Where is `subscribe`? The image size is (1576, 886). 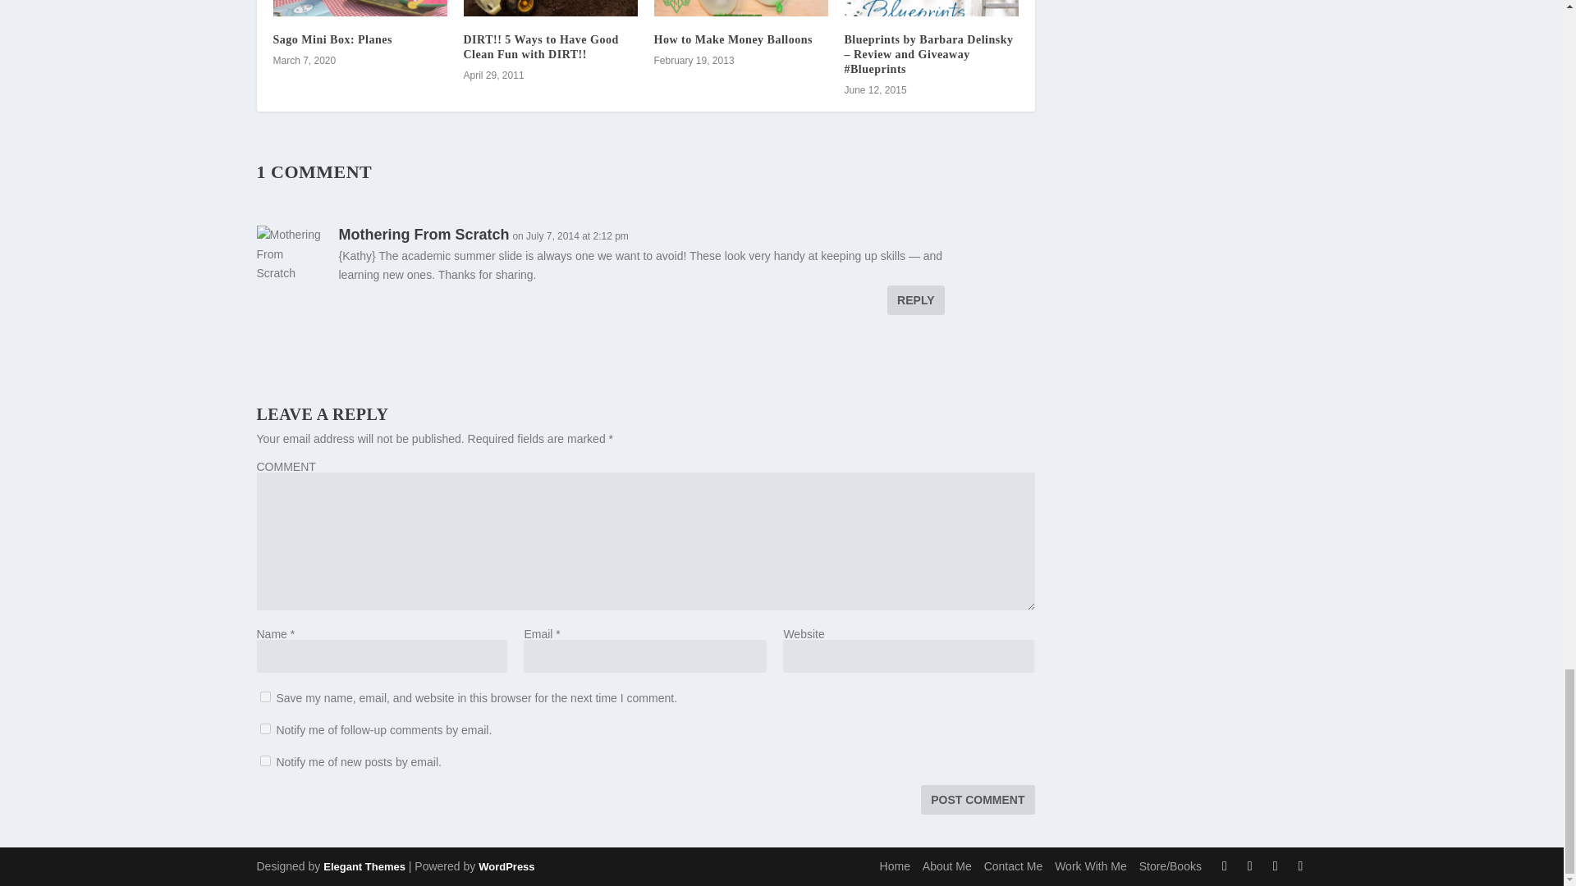
subscribe is located at coordinates (264, 728).